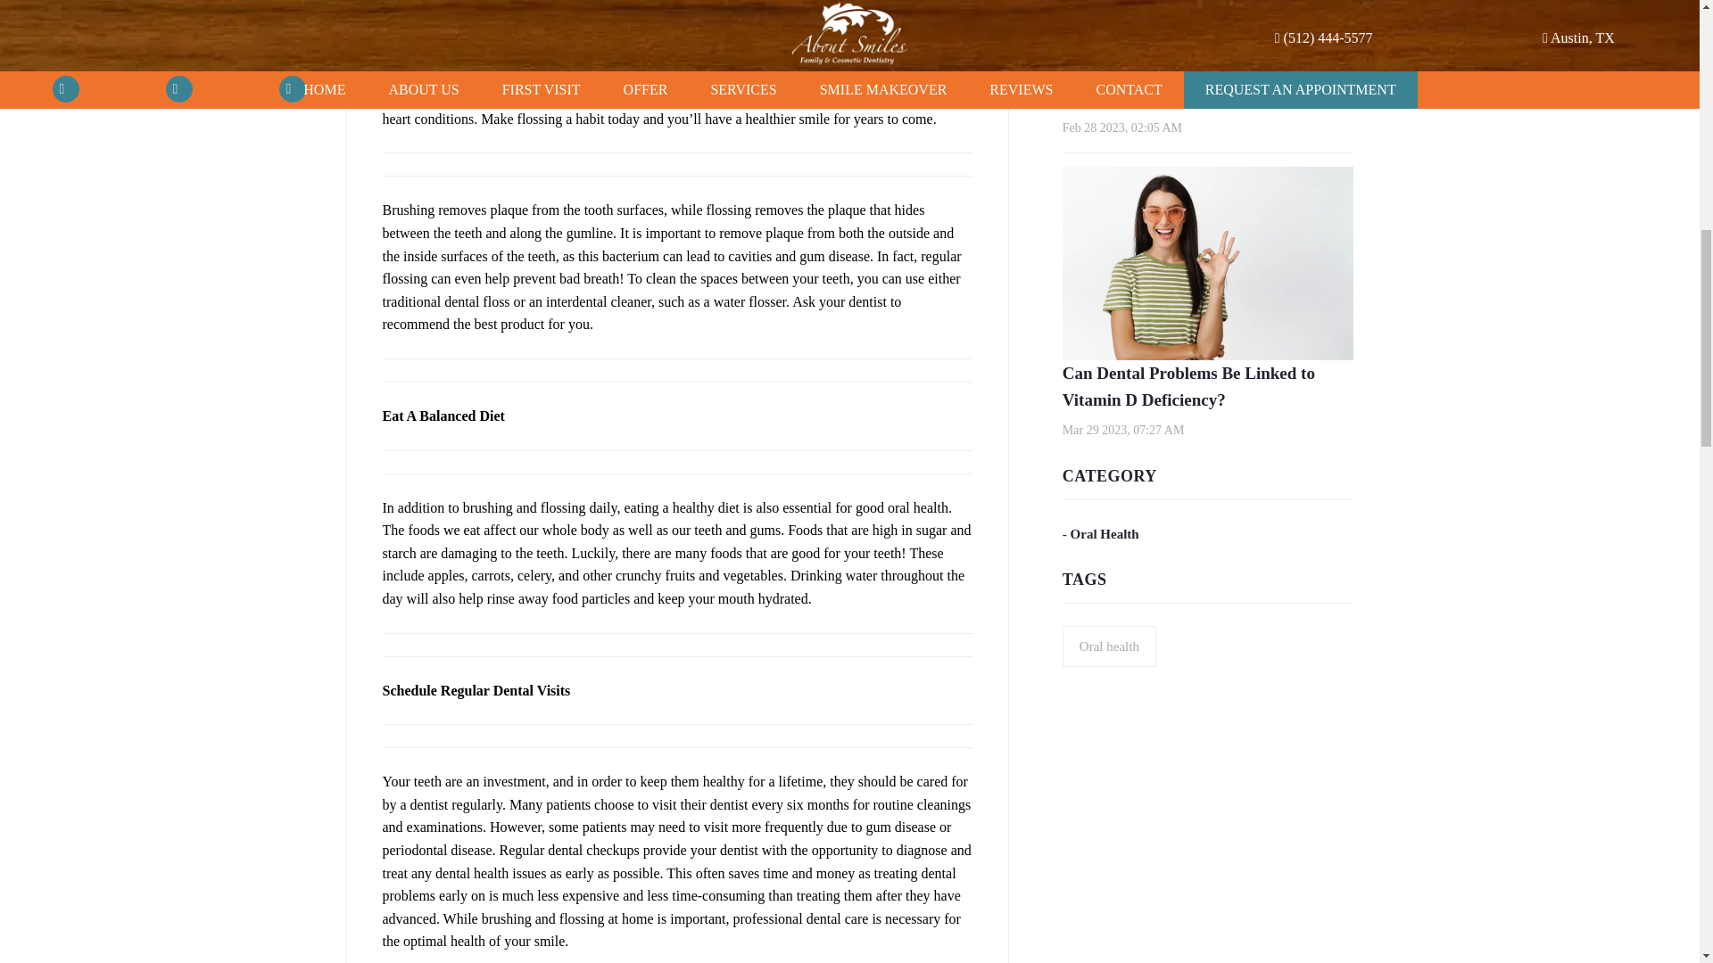 The image size is (1713, 963). What do you see at coordinates (1208, 43) in the screenshot?
I see `Image related to a dental practice called About Smiles` at bounding box center [1208, 43].